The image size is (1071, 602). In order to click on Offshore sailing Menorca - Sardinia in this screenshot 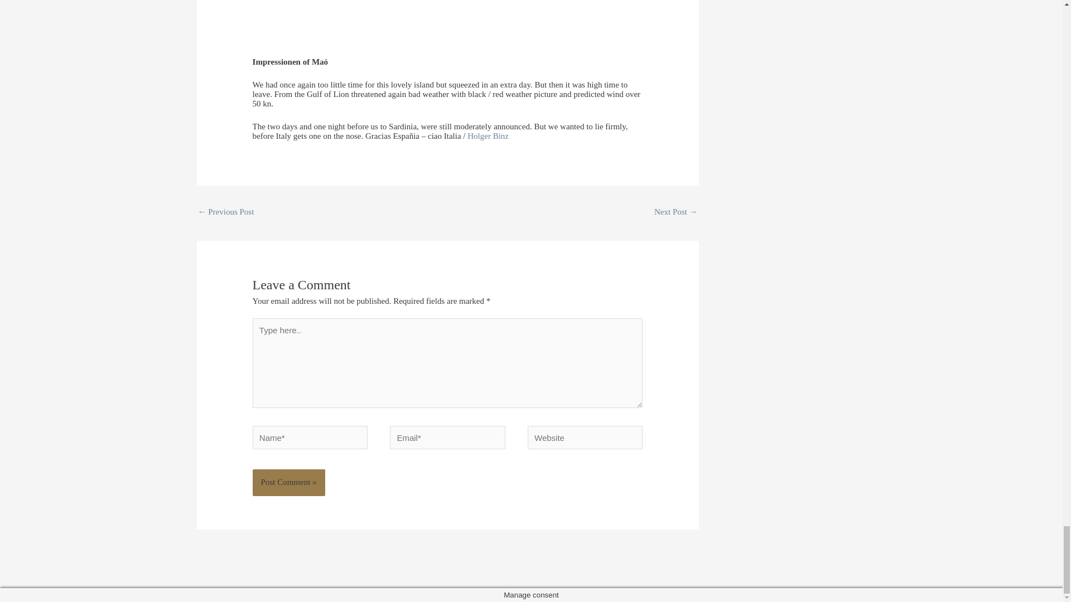, I will do `click(676, 213)`.